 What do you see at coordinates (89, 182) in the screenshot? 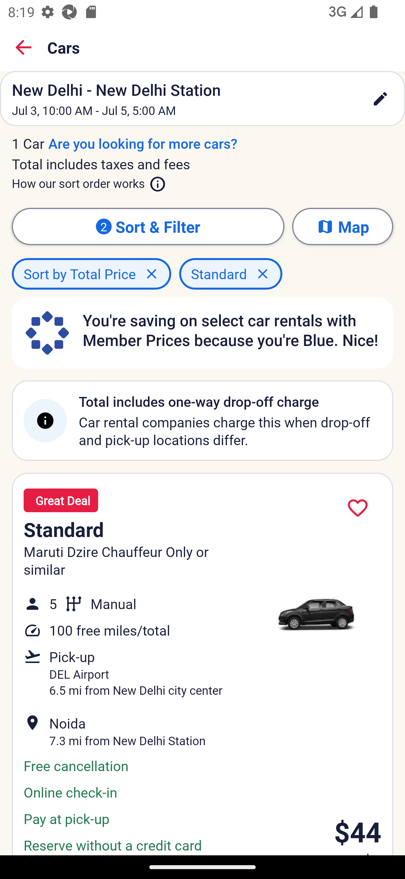
I see `How our sort order works` at bounding box center [89, 182].